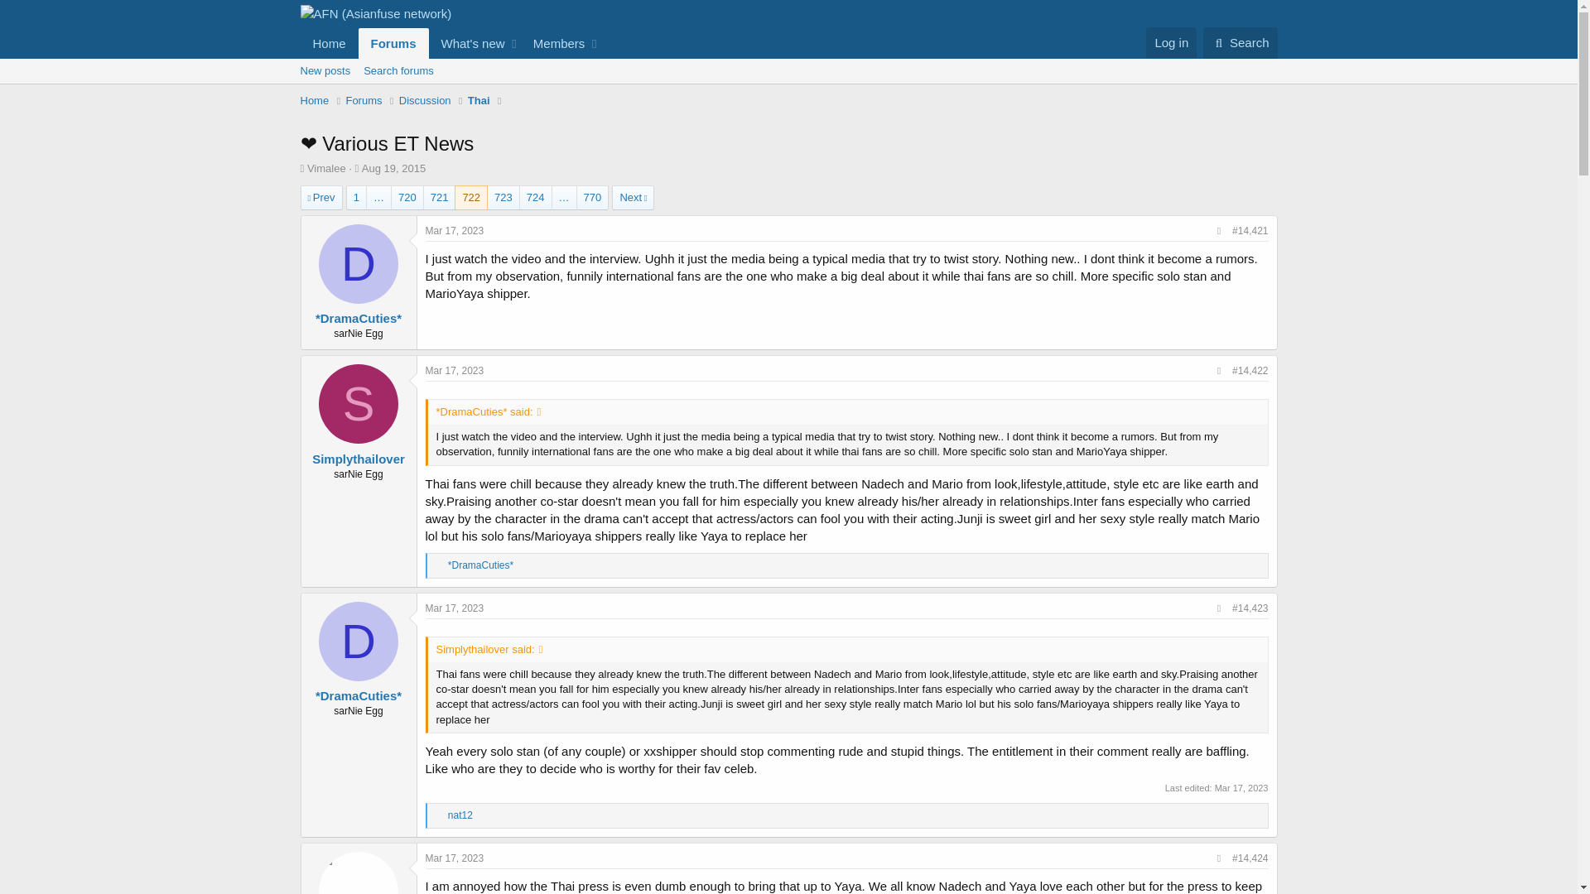 This screenshot has height=894, width=1590. I want to click on What's new, so click(407, 197).